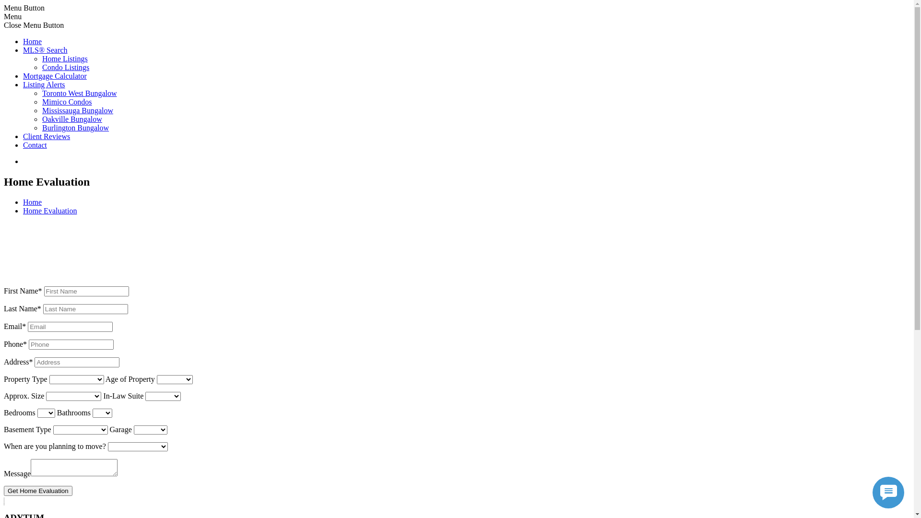 Image resolution: width=921 pixels, height=518 pixels. What do you see at coordinates (44, 84) in the screenshot?
I see `Listing Alerts` at bounding box center [44, 84].